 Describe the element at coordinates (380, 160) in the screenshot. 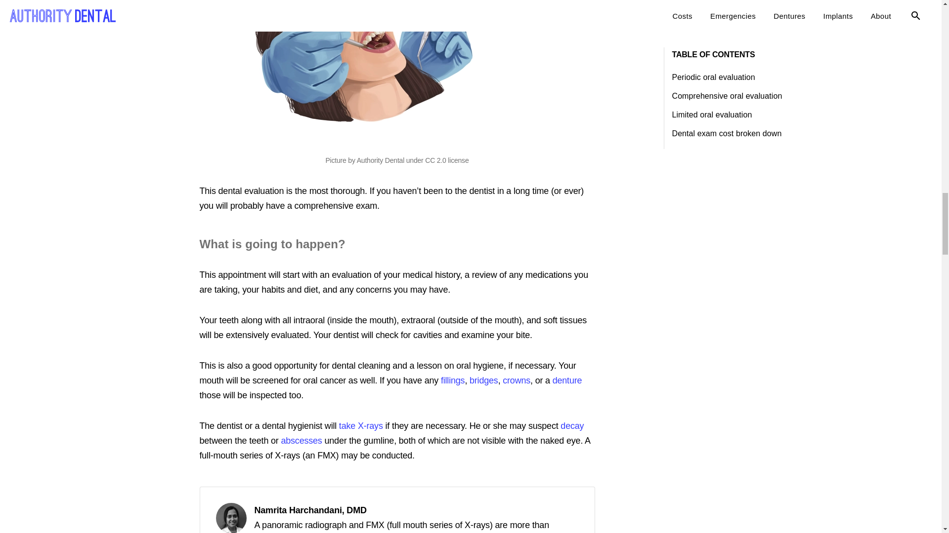

I see `Authority Dental` at that location.